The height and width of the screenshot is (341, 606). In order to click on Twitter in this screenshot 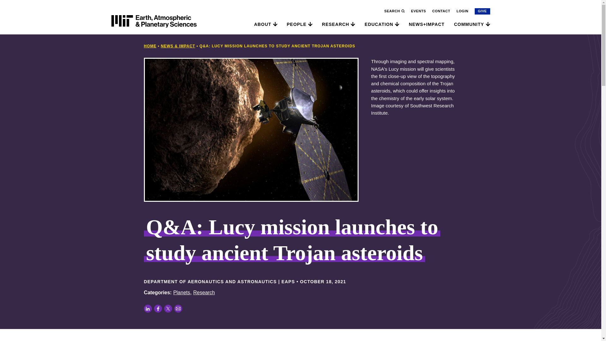, I will do `click(168, 309)`.